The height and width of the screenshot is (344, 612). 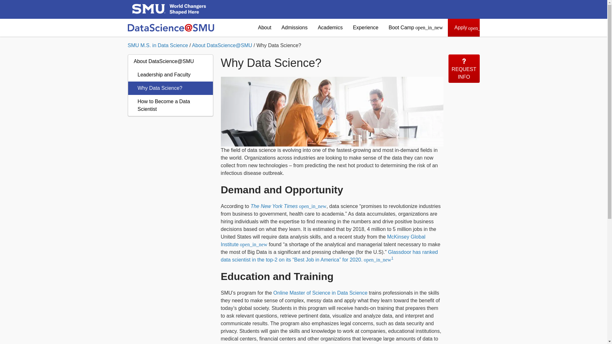 What do you see at coordinates (170, 105) in the screenshot?
I see `How to Become a Data Scientist` at bounding box center [170, 105].